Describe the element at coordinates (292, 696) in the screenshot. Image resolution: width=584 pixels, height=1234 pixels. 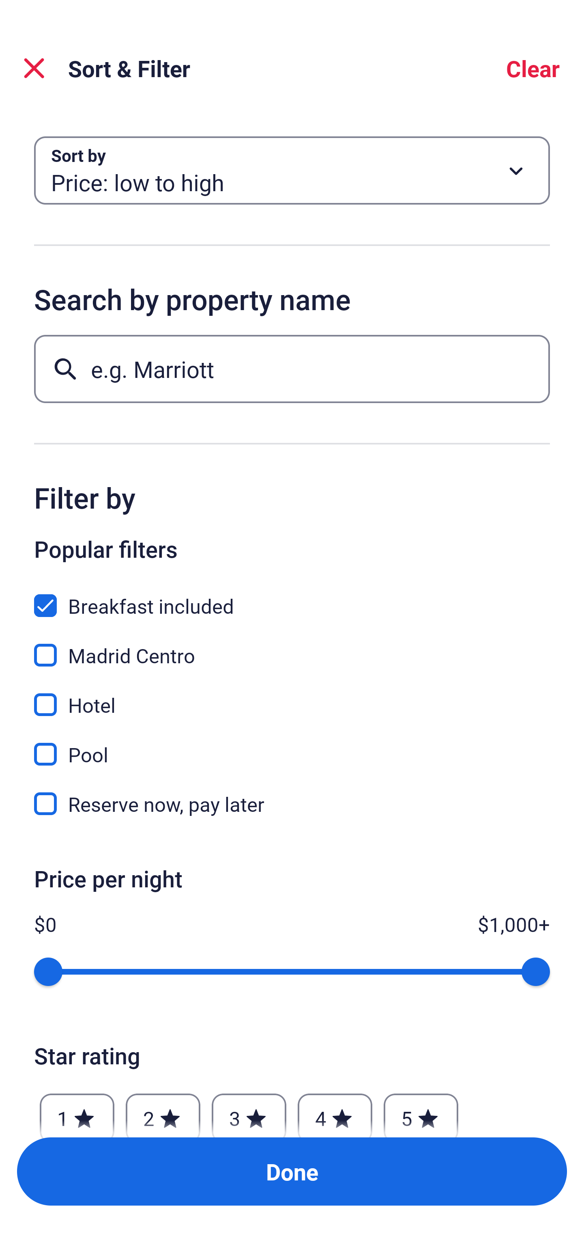
I see `Hotel, Hotel` at that location.